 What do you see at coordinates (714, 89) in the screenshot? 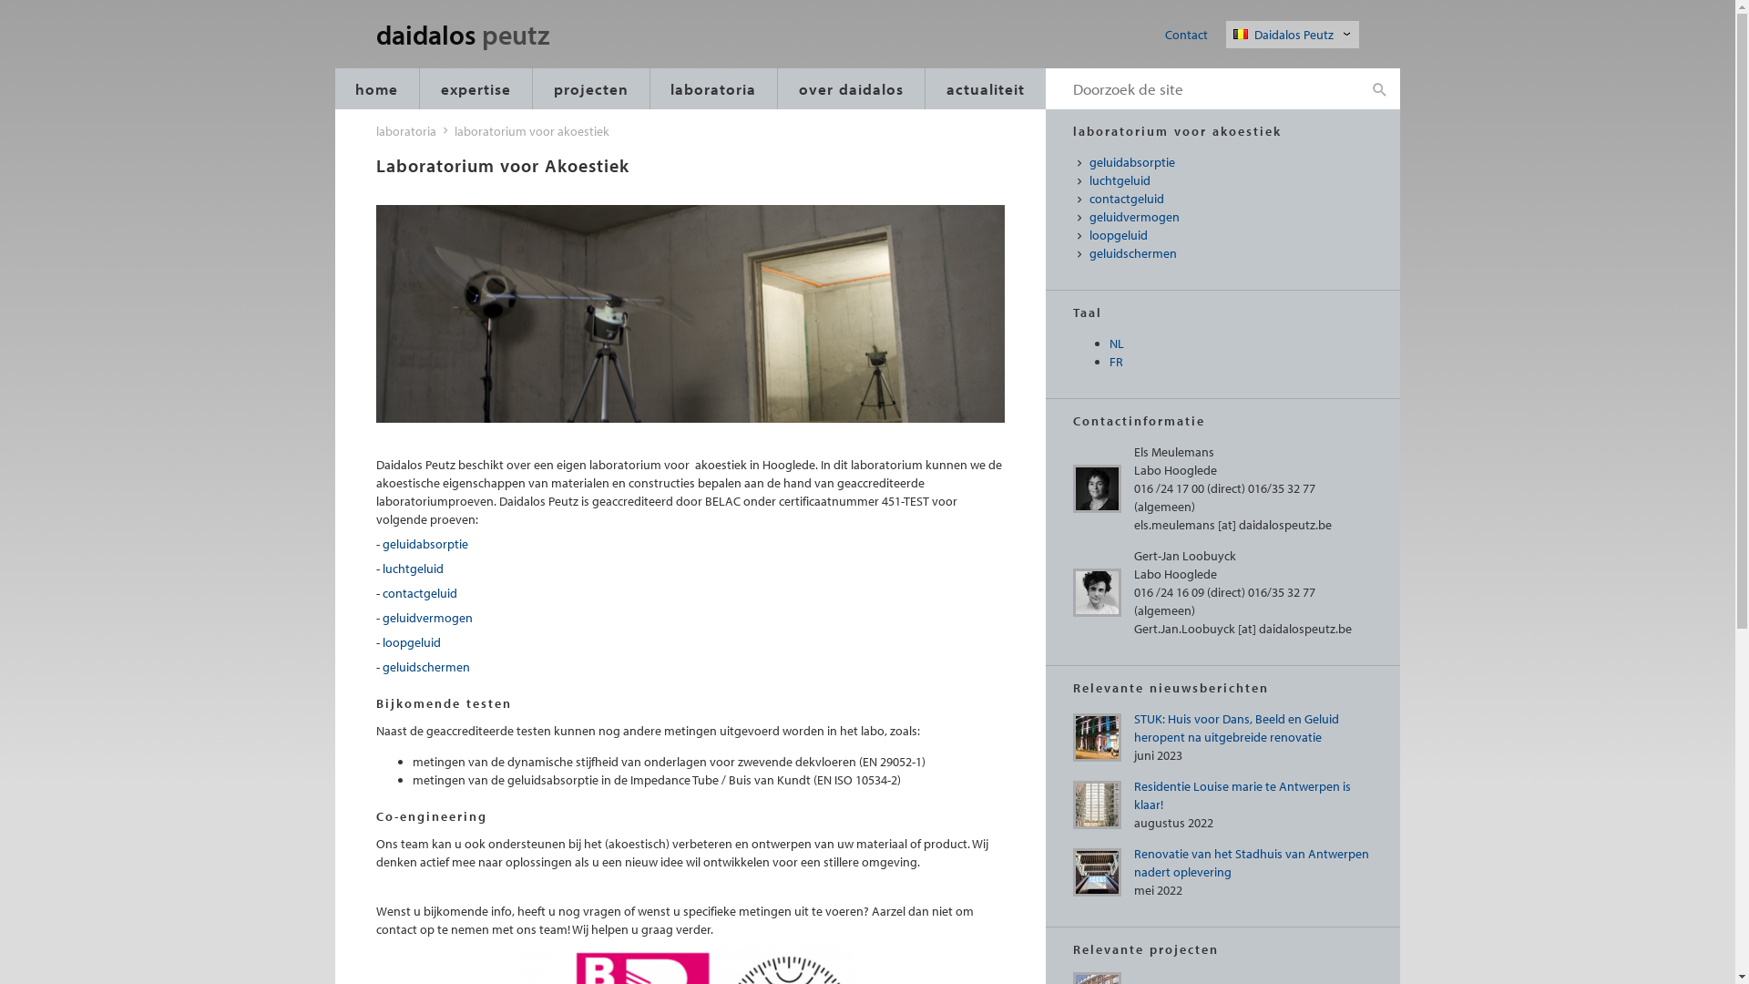
I see `laboratoria` at bounding box center [714, 89].